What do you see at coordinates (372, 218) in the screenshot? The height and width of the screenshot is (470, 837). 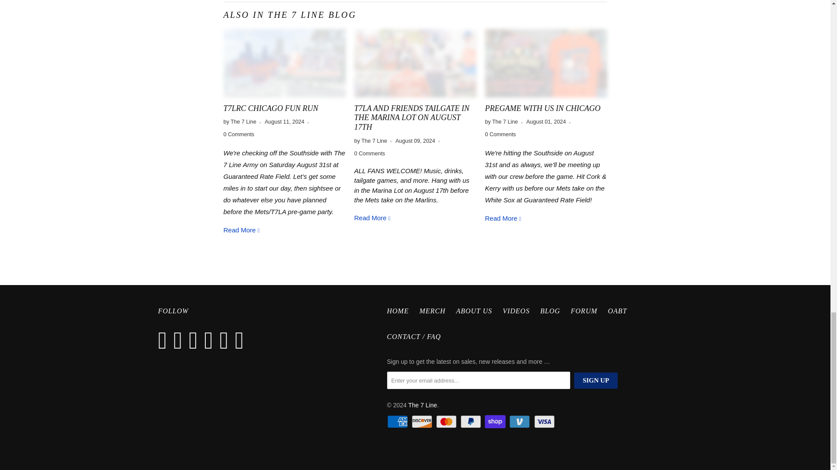 I see `T7LA and Friends Tailgate in the Marina Lot on August 17th` at bounding box center [372, 218].